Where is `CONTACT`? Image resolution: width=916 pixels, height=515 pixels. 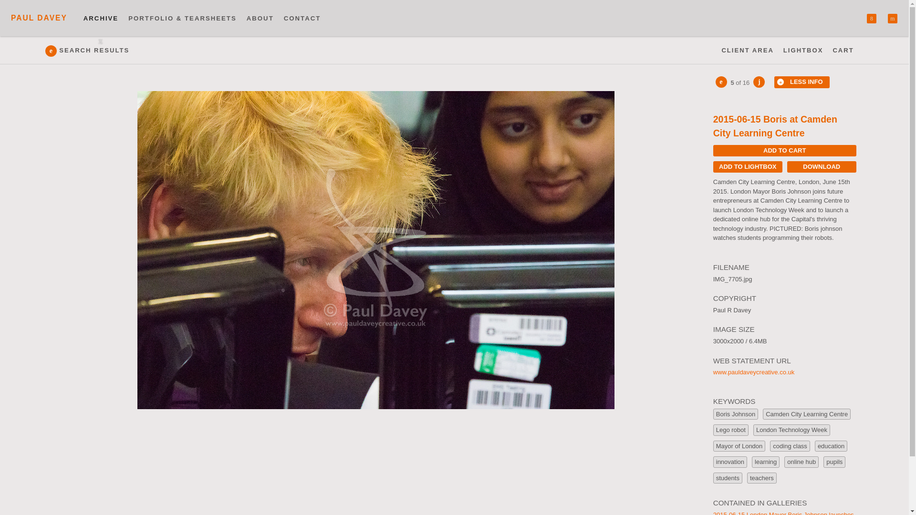 CONTACT is located at coordinates (302, 18).